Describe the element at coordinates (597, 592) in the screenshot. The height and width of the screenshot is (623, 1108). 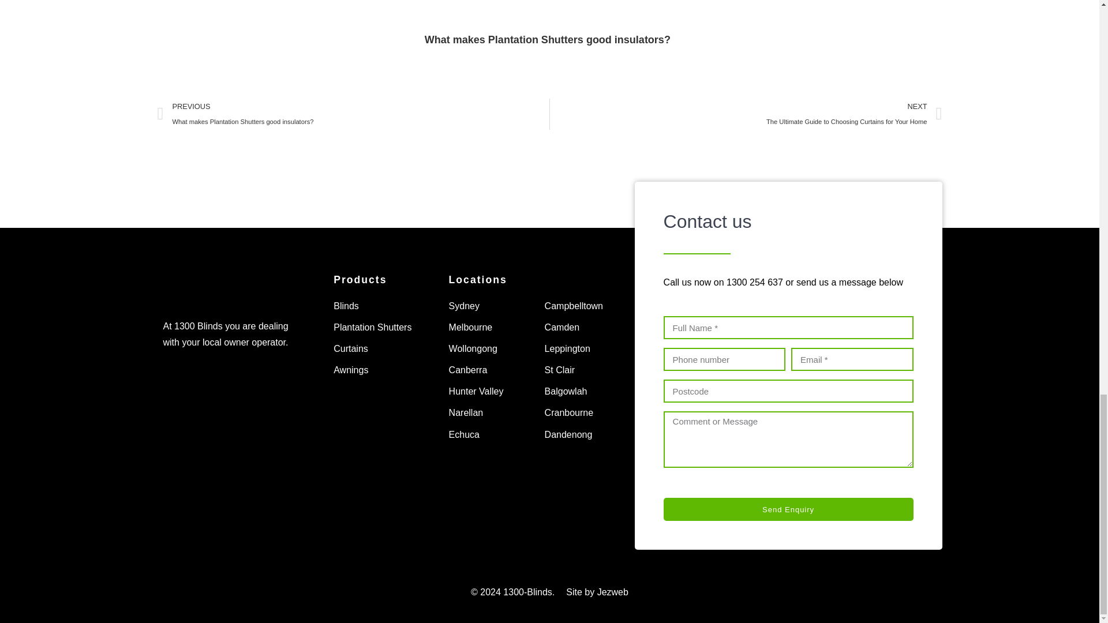
I see `Web Design Newcastle` at that location.